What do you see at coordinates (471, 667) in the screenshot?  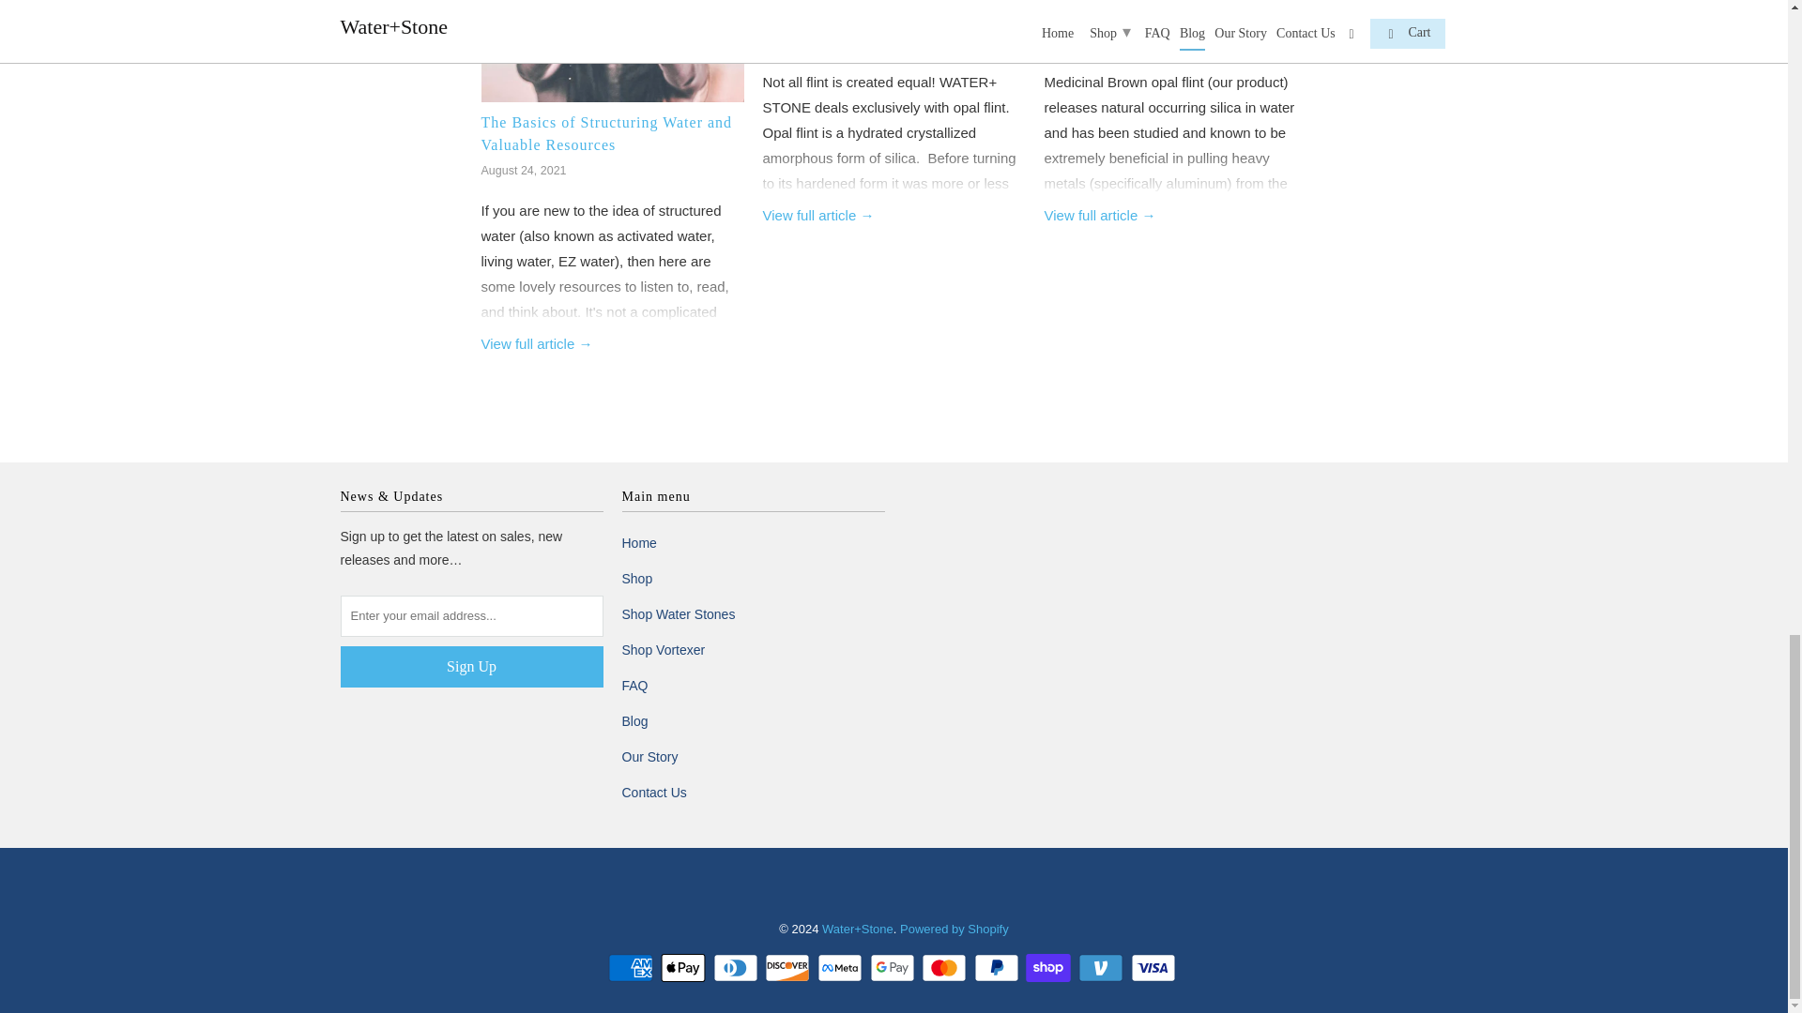 I see `Sign Up` at bounding box center [471, 667].